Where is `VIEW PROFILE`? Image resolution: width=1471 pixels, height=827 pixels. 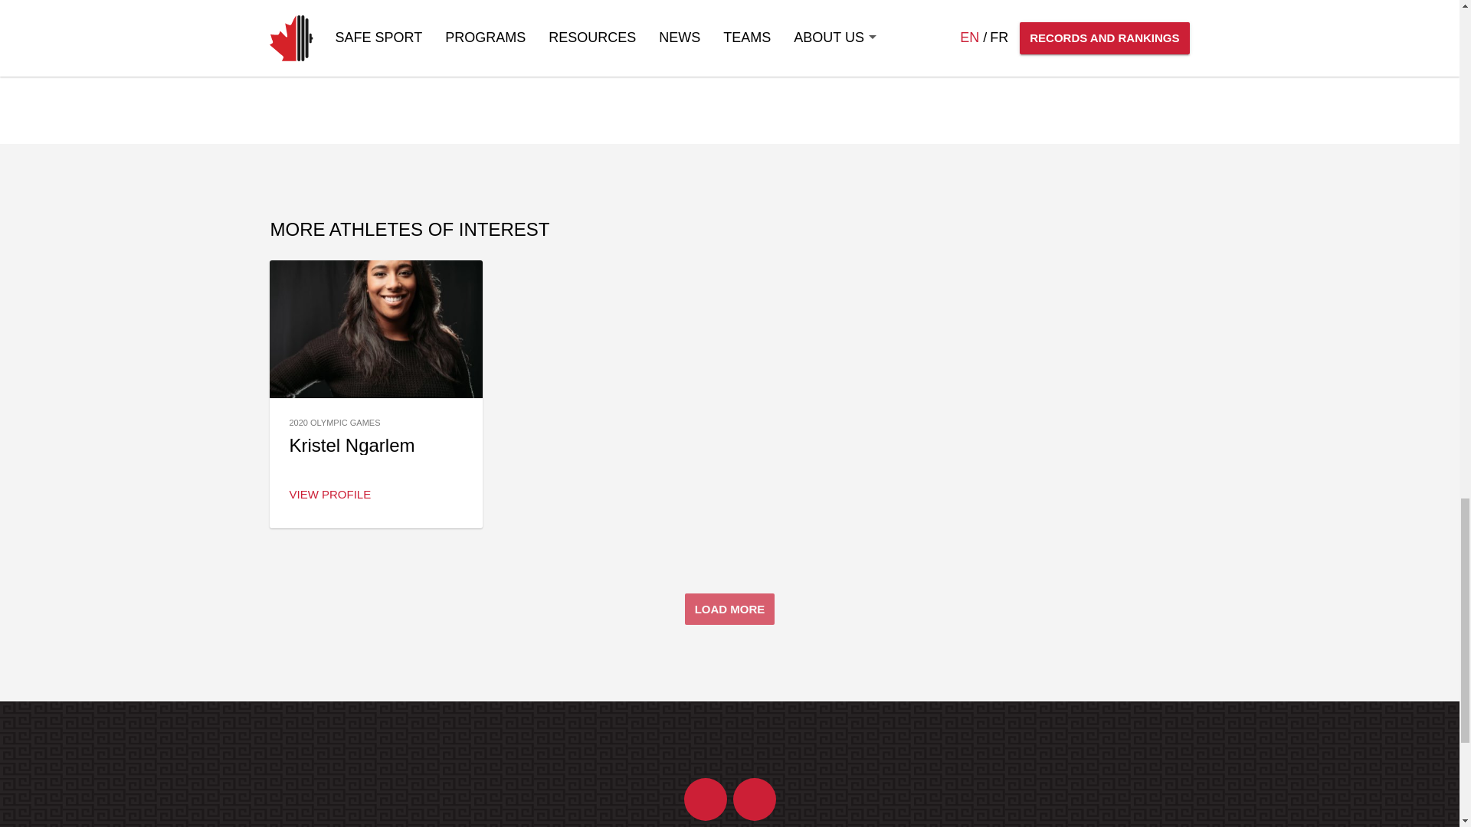
VIEW PROFILE is located at coordinates (329, 494).